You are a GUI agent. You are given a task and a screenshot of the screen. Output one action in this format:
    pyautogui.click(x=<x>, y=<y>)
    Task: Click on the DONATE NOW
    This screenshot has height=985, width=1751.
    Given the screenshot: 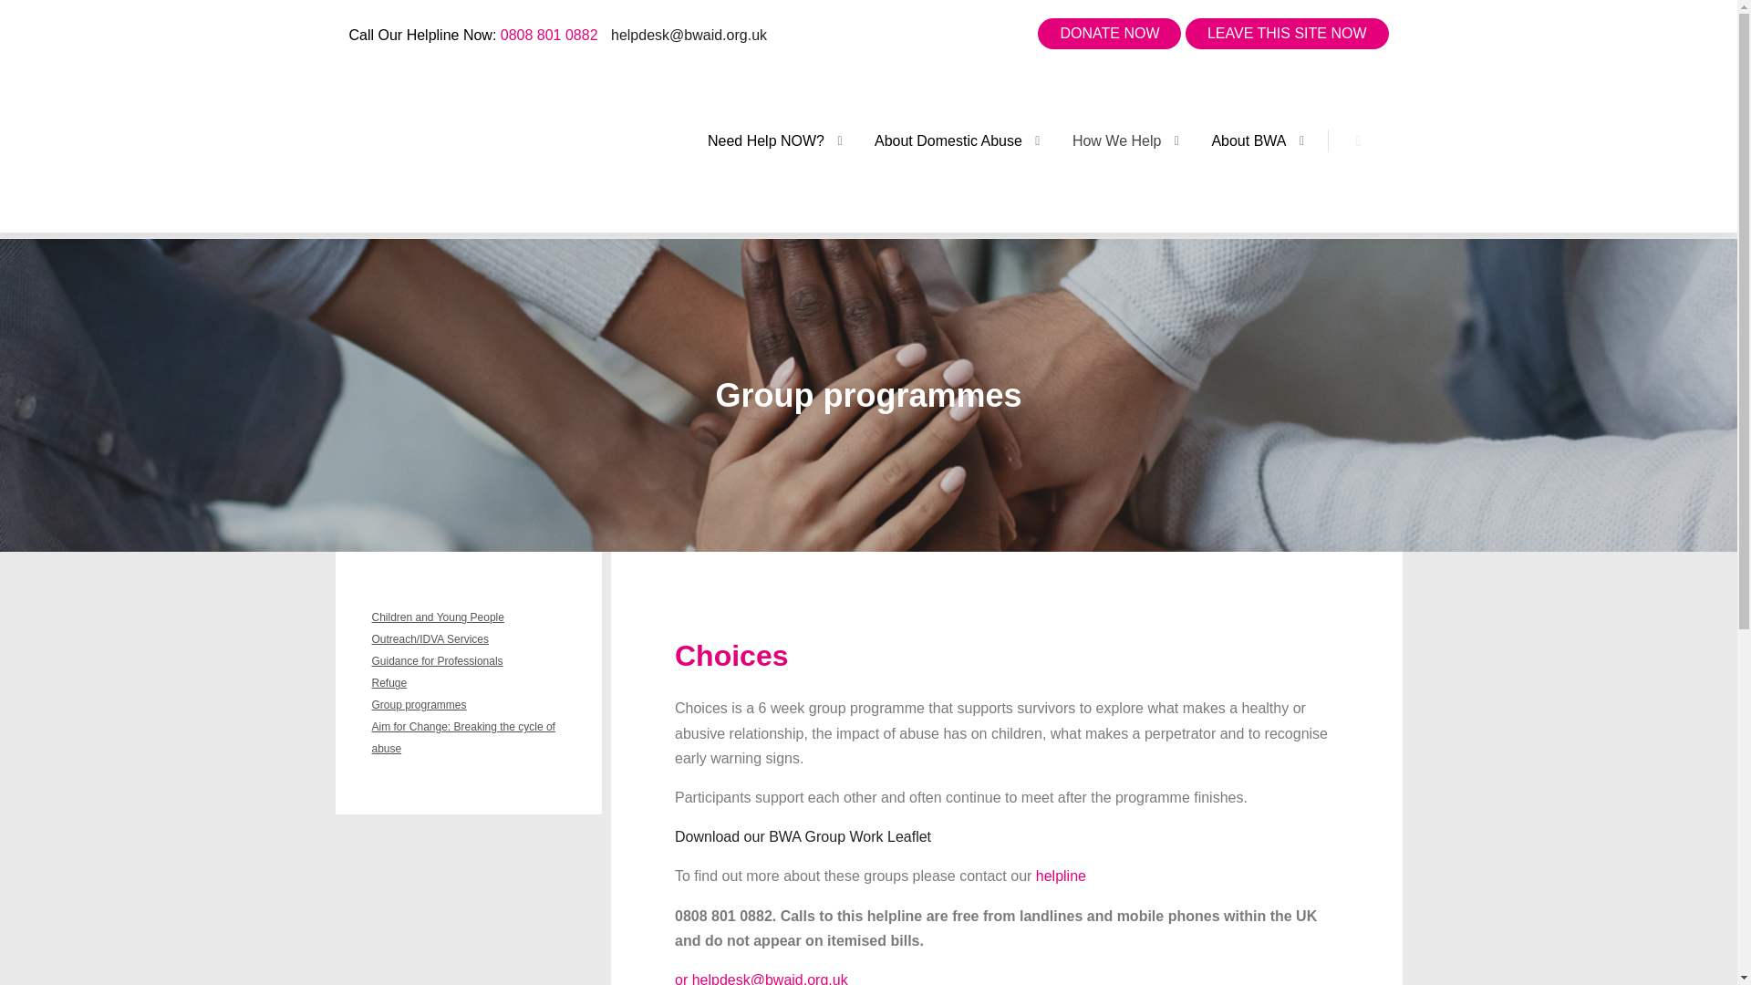 What is the action you would take?
    pyautogui.click(x=1109, y=34)
    